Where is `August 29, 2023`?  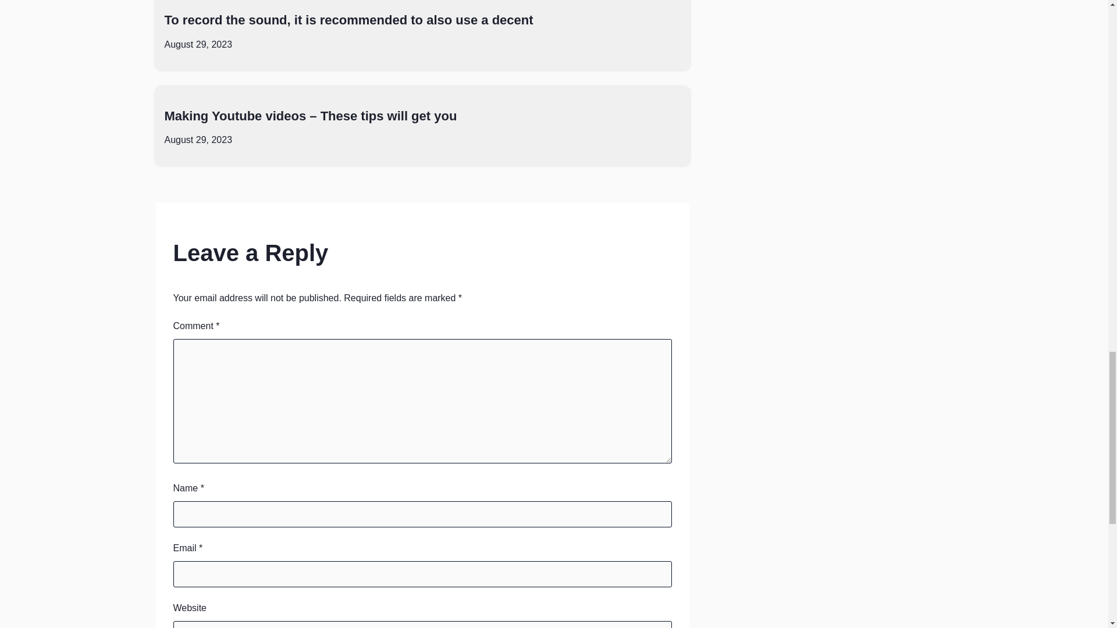
August 29, 2023 is located at coordinates (198, 44).